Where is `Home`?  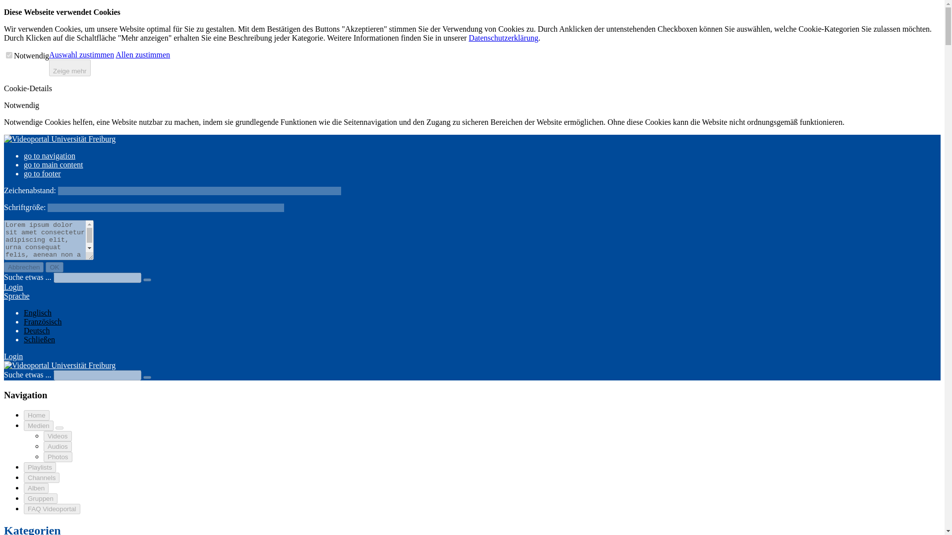 Home is located at coordinates (37, 415).